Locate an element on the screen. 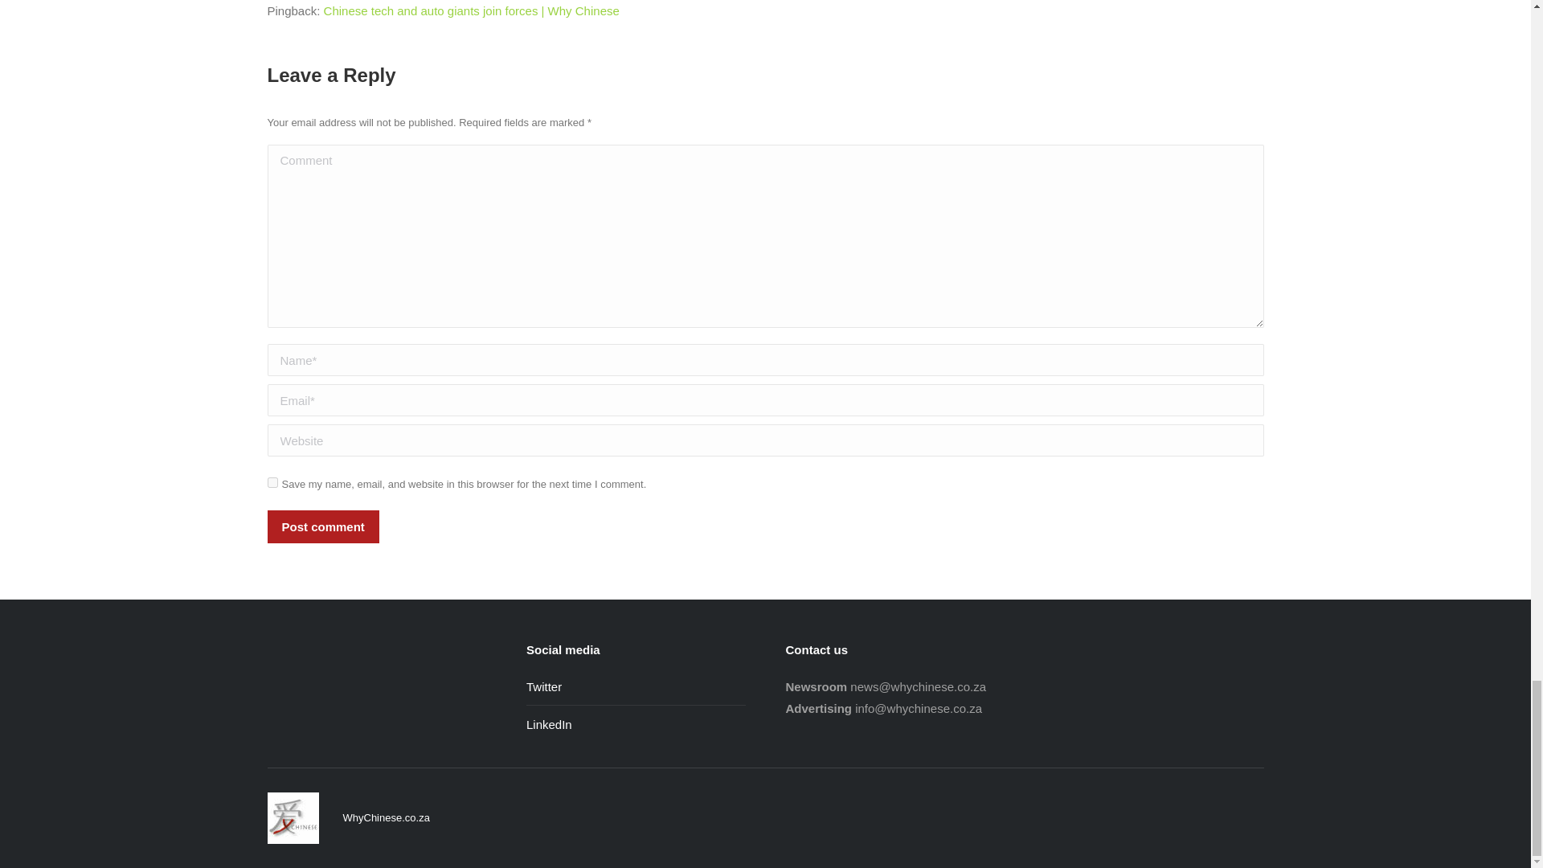  yes is located at coordinates (272, 482).